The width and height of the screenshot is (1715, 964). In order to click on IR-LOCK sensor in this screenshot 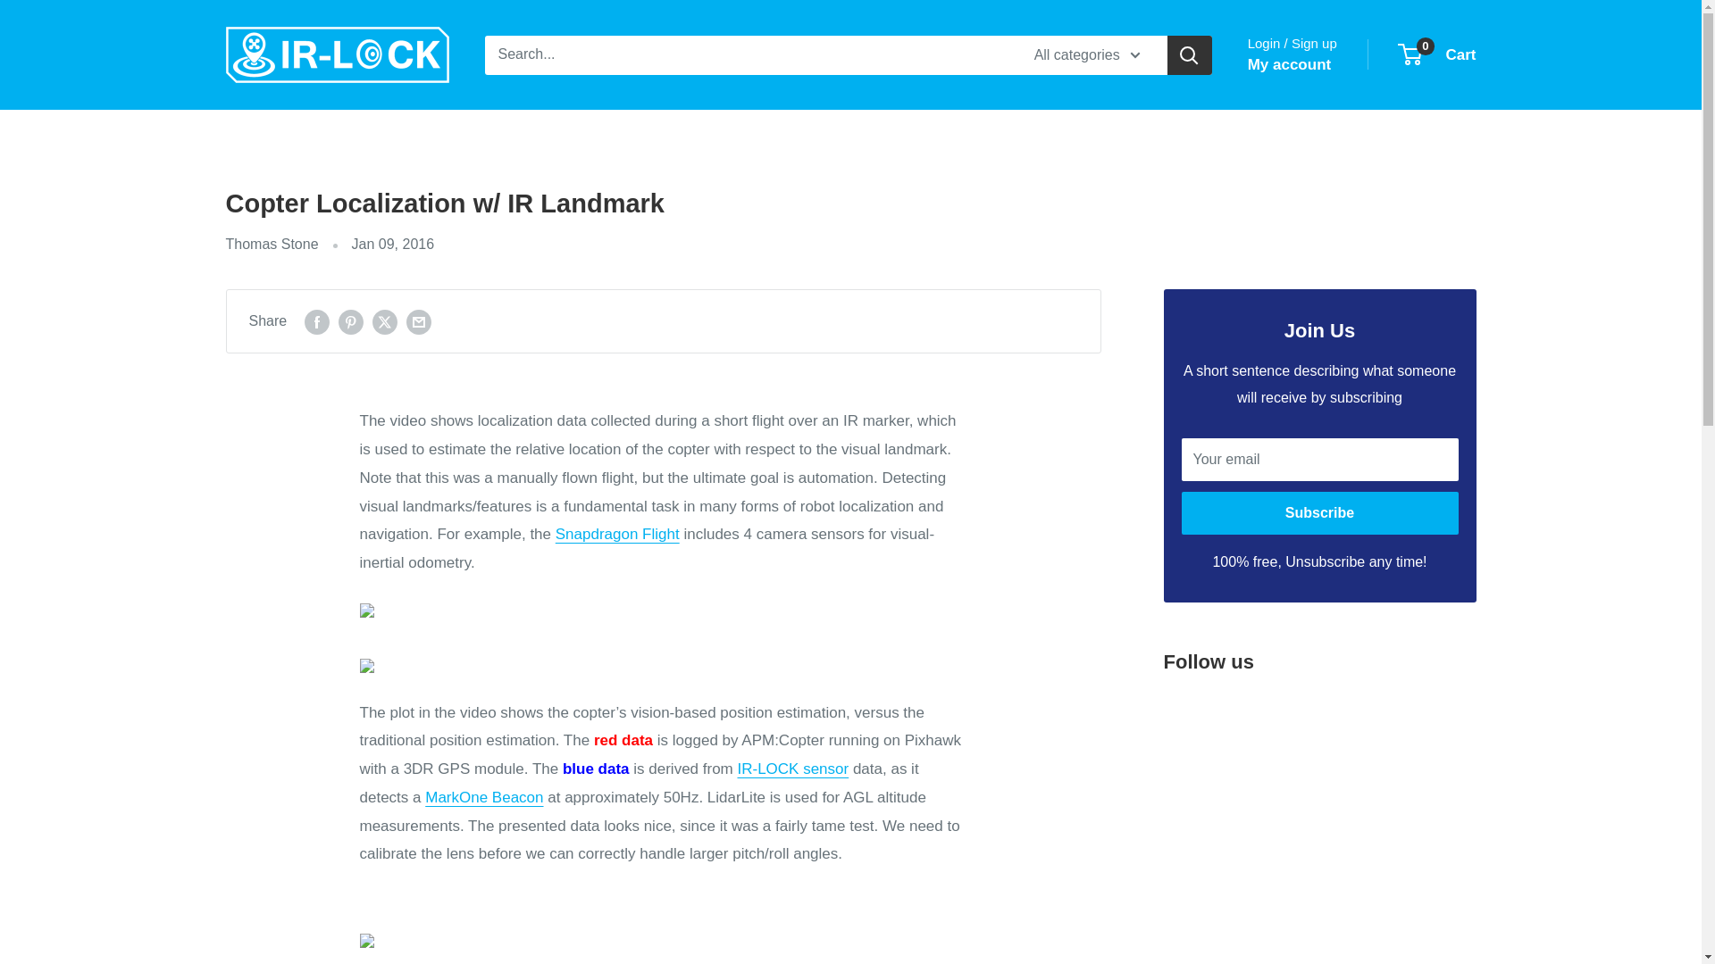, I will do `click(617, 534)`.